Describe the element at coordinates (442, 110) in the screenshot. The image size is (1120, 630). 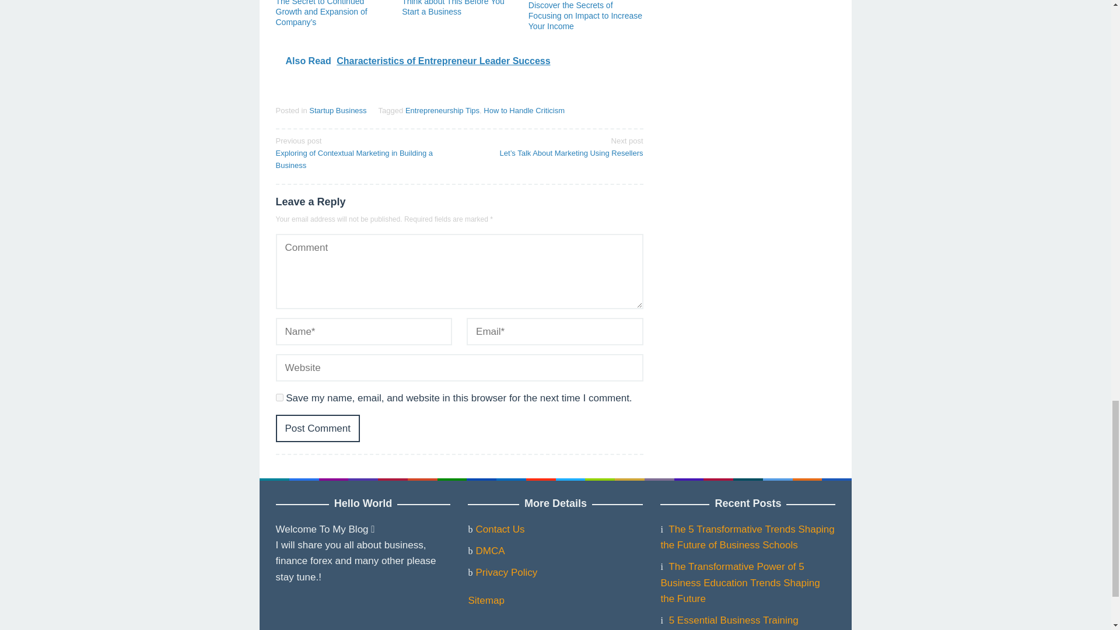
I see `Entrepreneurship Tips` at that location.